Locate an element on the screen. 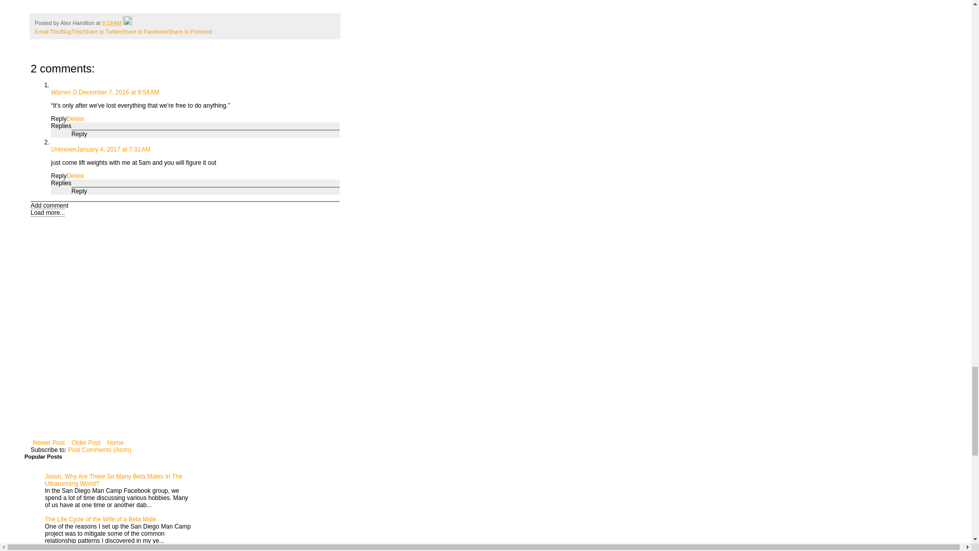  Reply is located at coordinates (58, 176).